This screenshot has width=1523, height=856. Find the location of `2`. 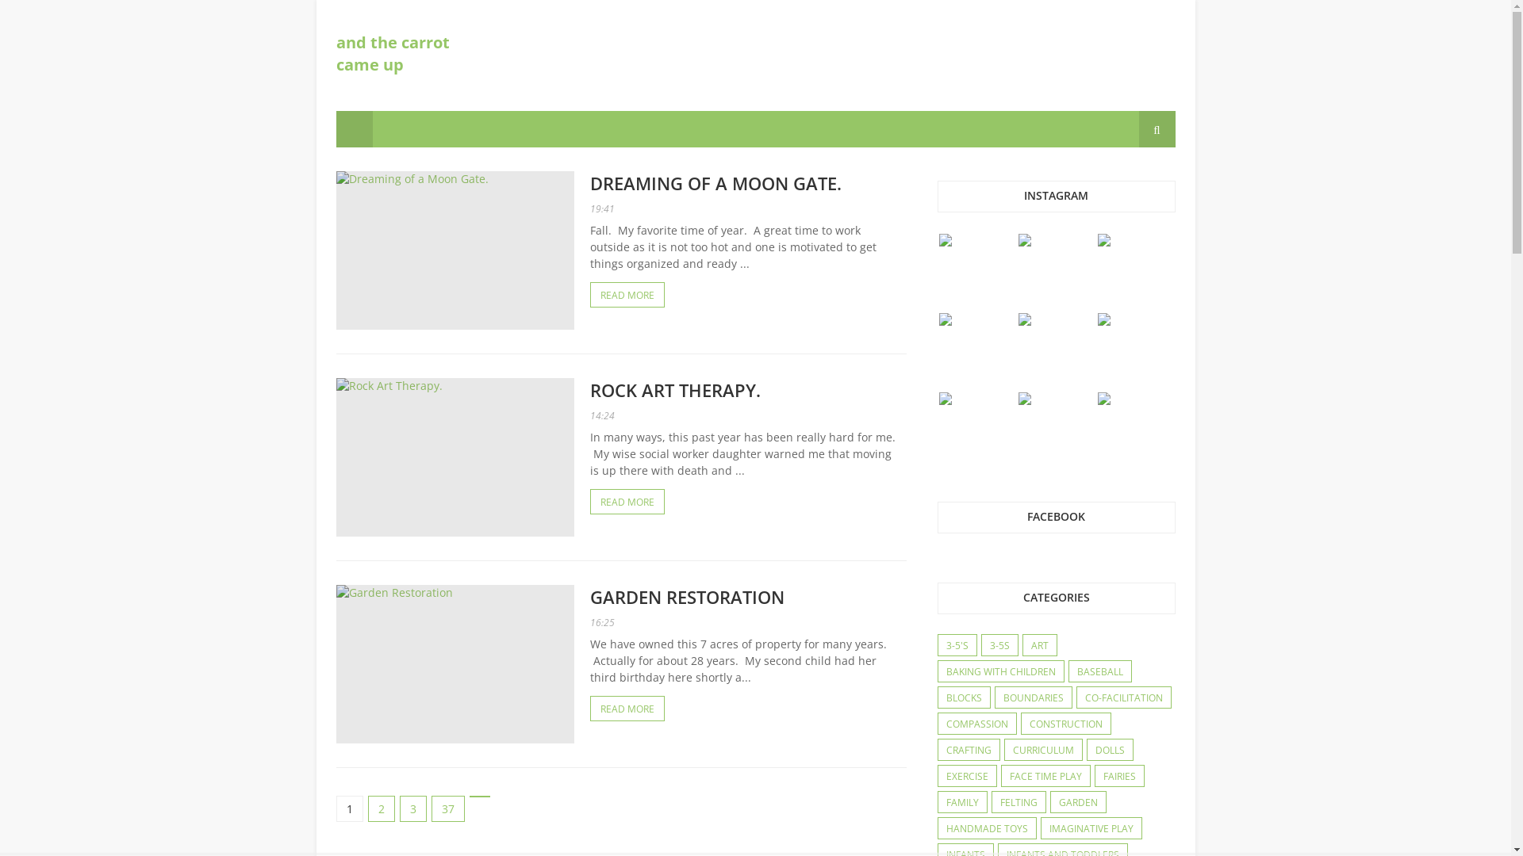

2 is located at coordinates (382, 808).